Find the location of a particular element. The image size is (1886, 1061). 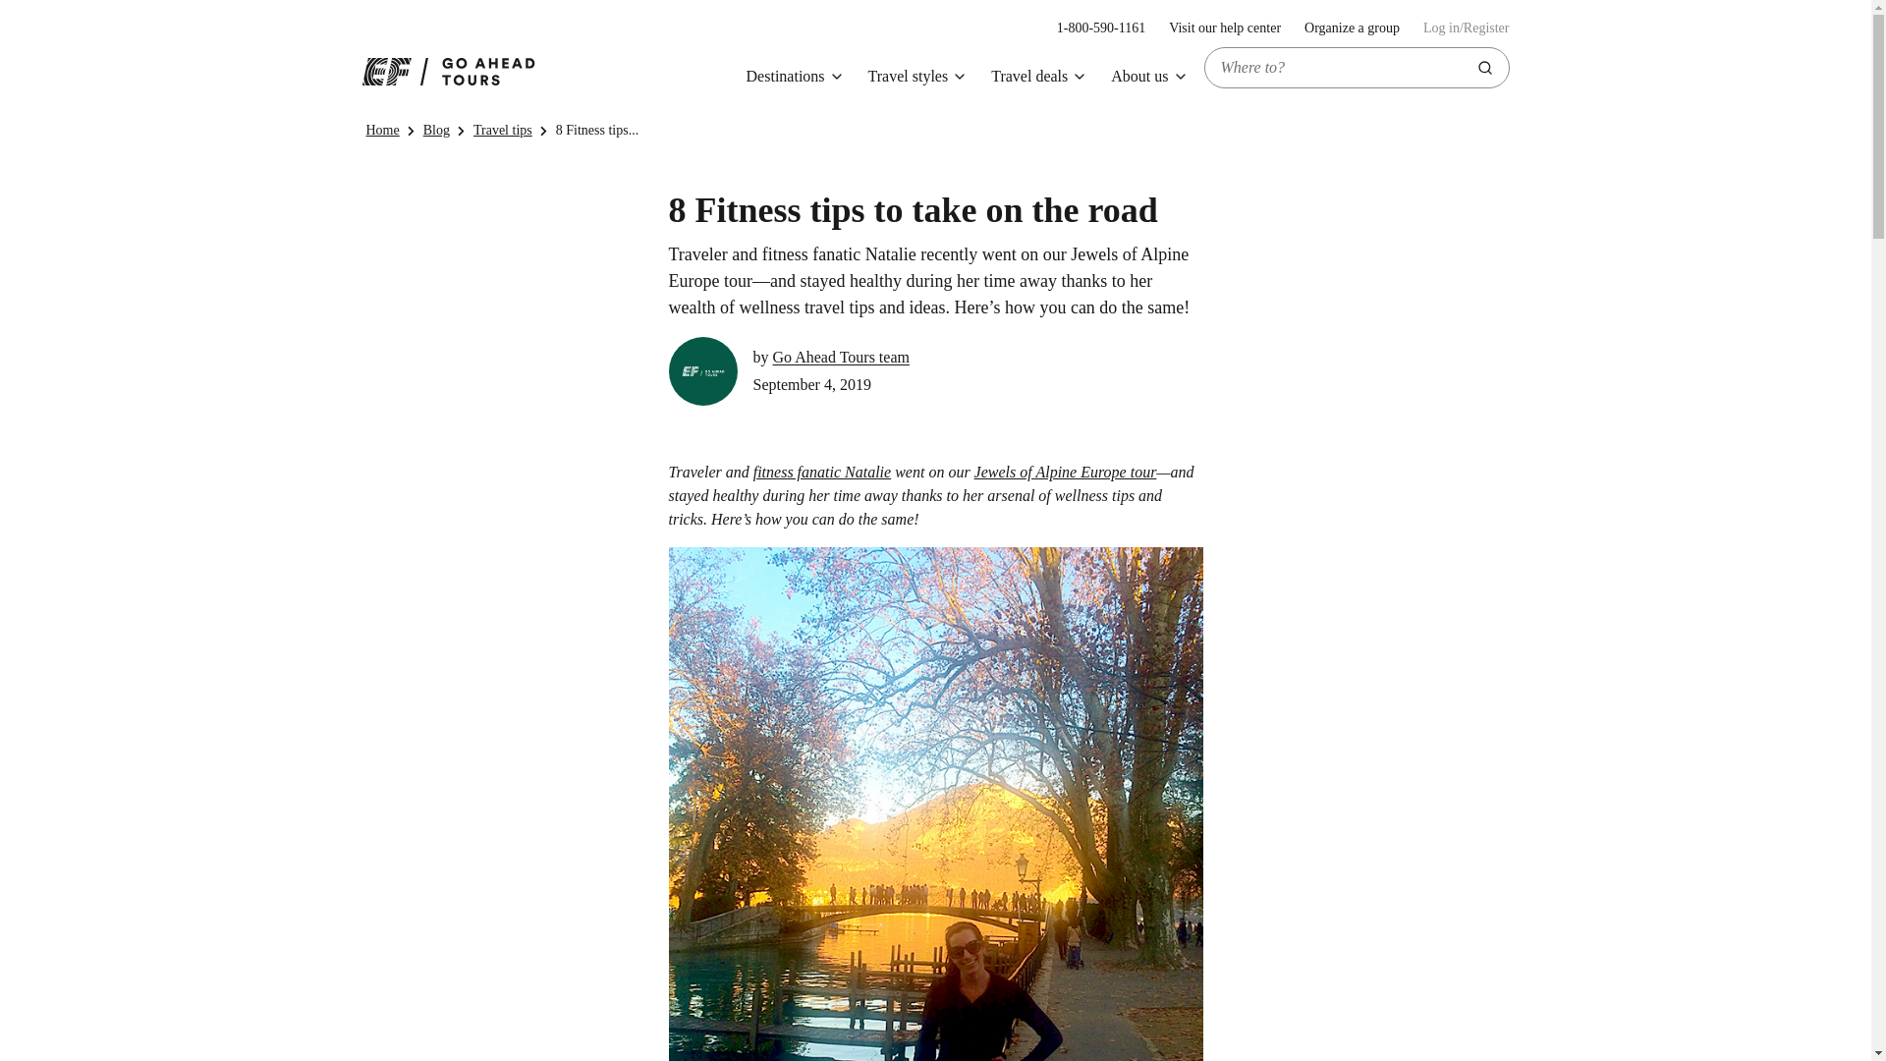

Visit our help center is located at coordinates (1224, 28).